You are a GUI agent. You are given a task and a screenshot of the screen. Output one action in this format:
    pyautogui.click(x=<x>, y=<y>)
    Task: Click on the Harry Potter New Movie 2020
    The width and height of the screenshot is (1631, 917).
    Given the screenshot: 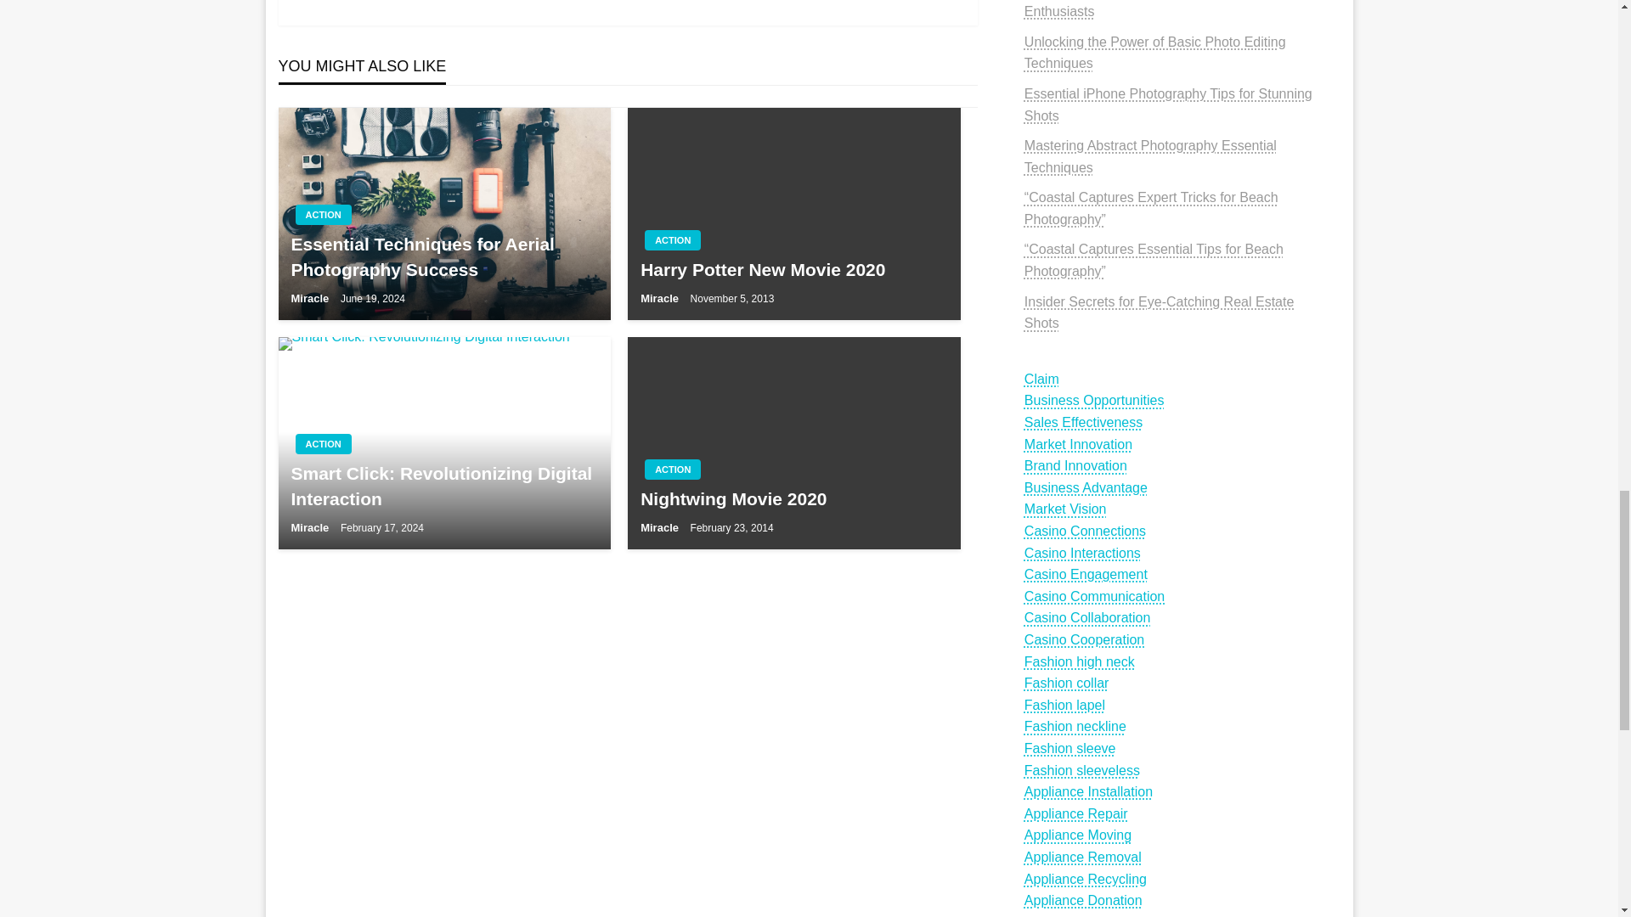 What is the action you would take?
    pyautogui.click(x=793, y=269)
    